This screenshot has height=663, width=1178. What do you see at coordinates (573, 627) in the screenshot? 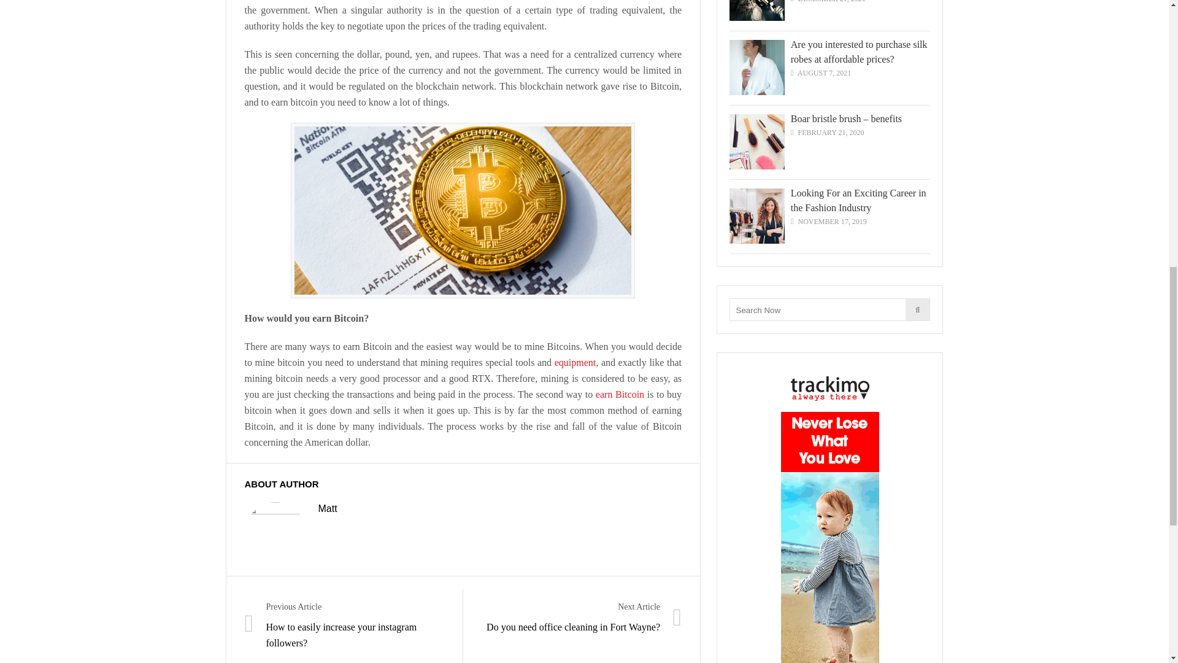
I see `Do you need office cleaning in Fort Wayne?` at bounding box center [573, 627].